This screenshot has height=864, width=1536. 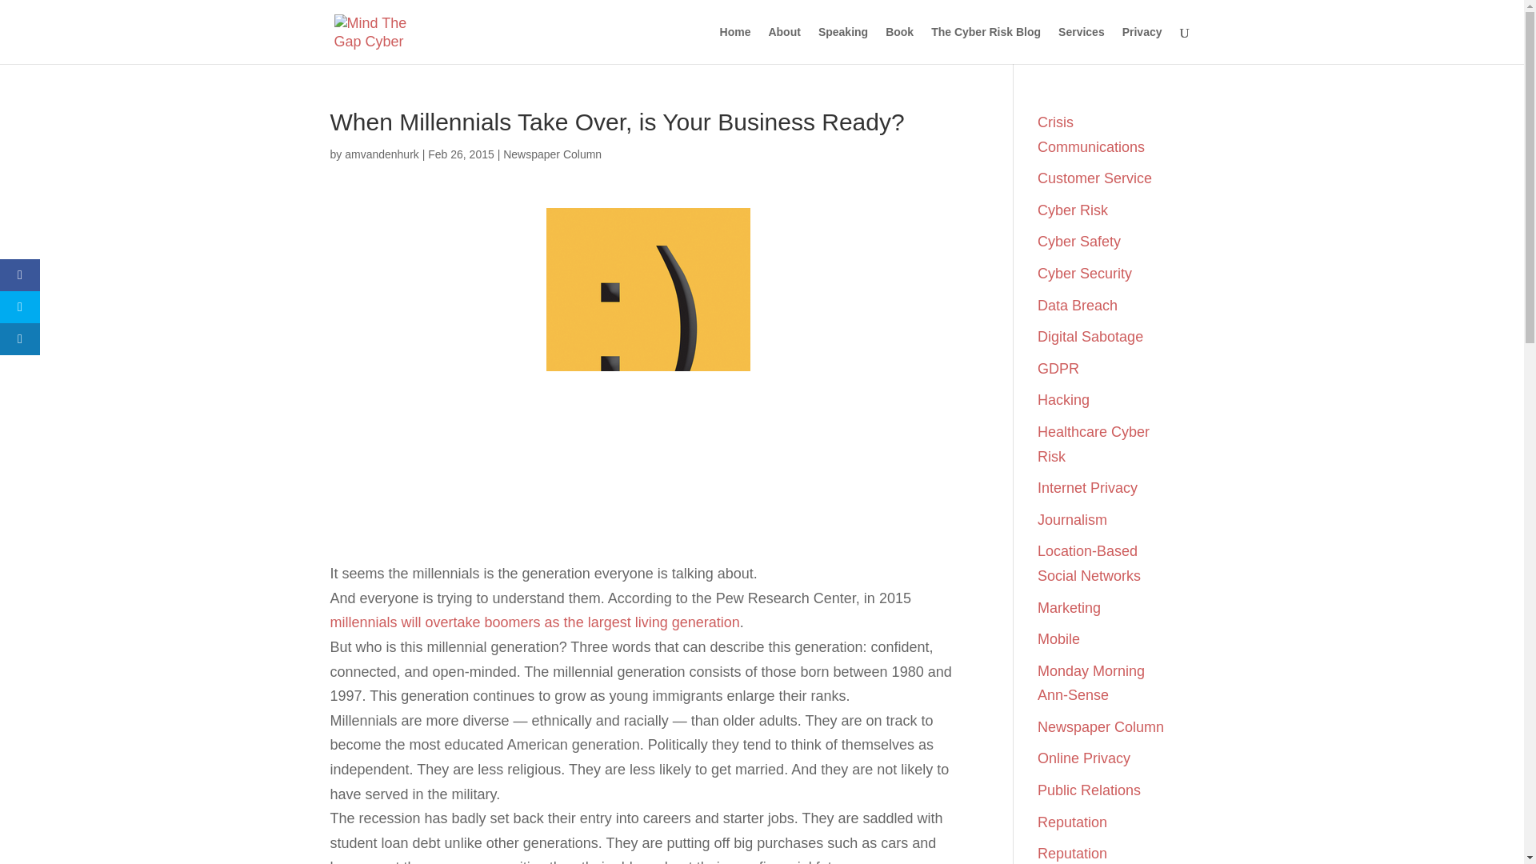 What do you see at coordinates (1081, 45) in the screenshot?
I see `Services` at bounding box center [1081, 45].